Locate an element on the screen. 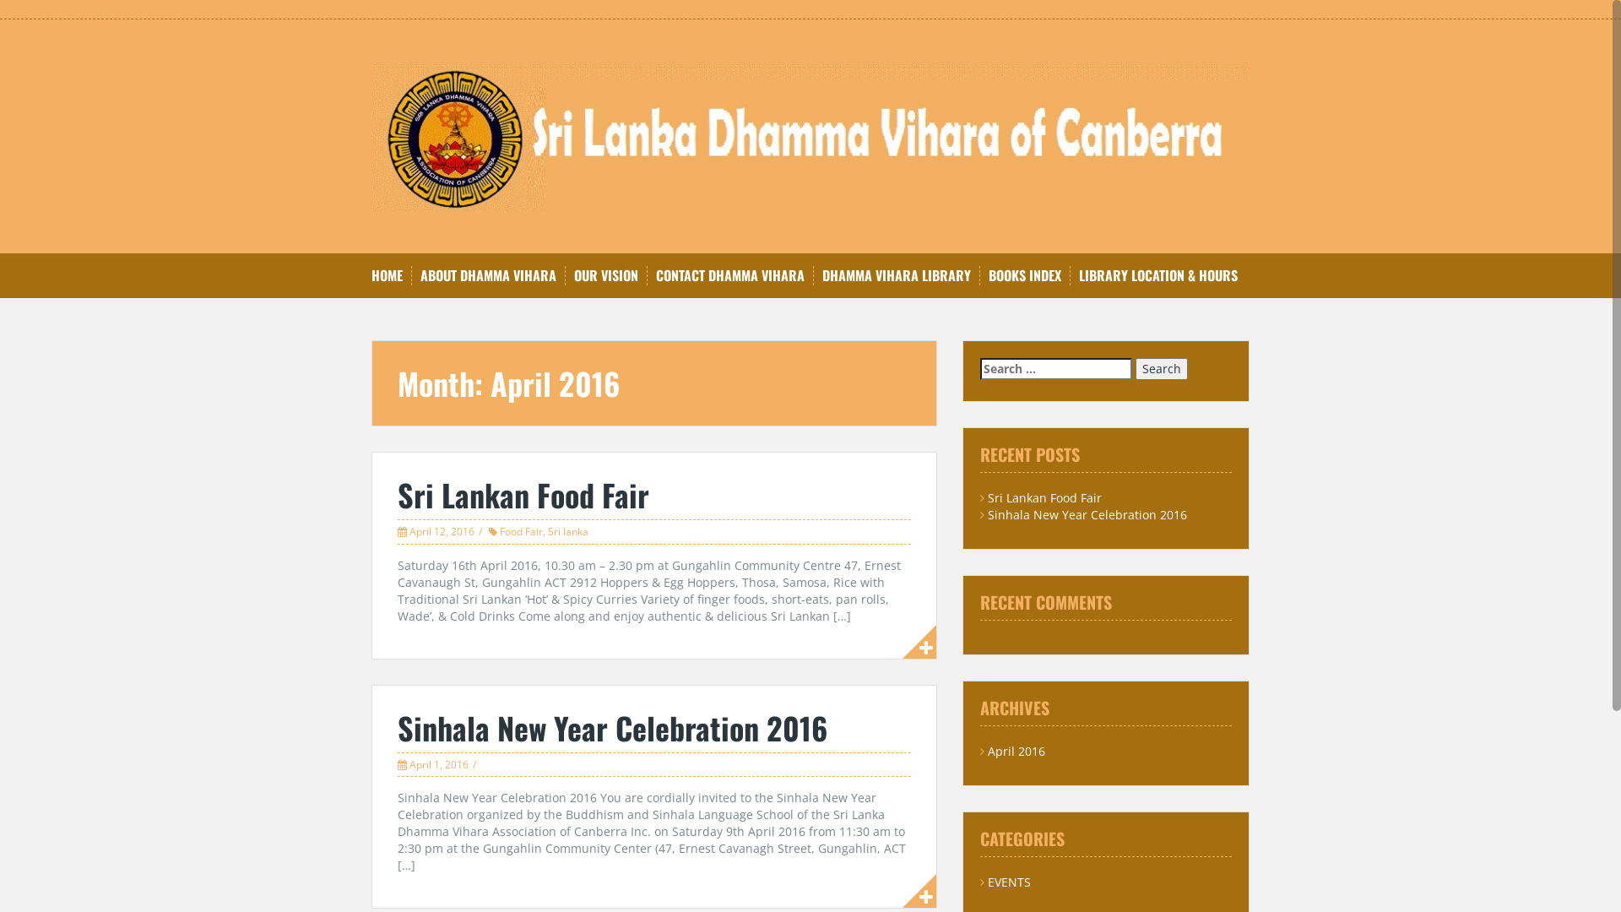  LIBRARY LOCATION & HOURS is located at coordinates (1158, 275).